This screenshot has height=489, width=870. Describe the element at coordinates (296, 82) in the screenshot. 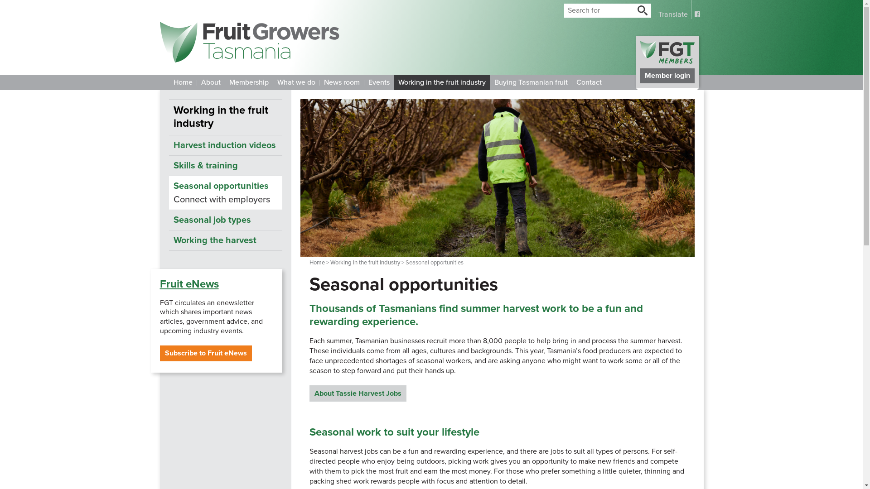

I see `What we do` at that location.